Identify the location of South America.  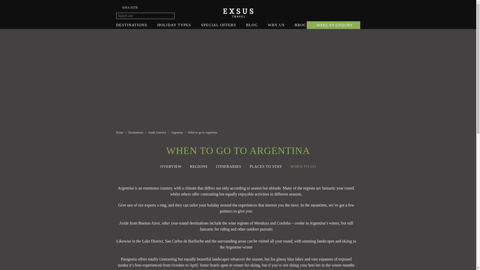
(157, 132).